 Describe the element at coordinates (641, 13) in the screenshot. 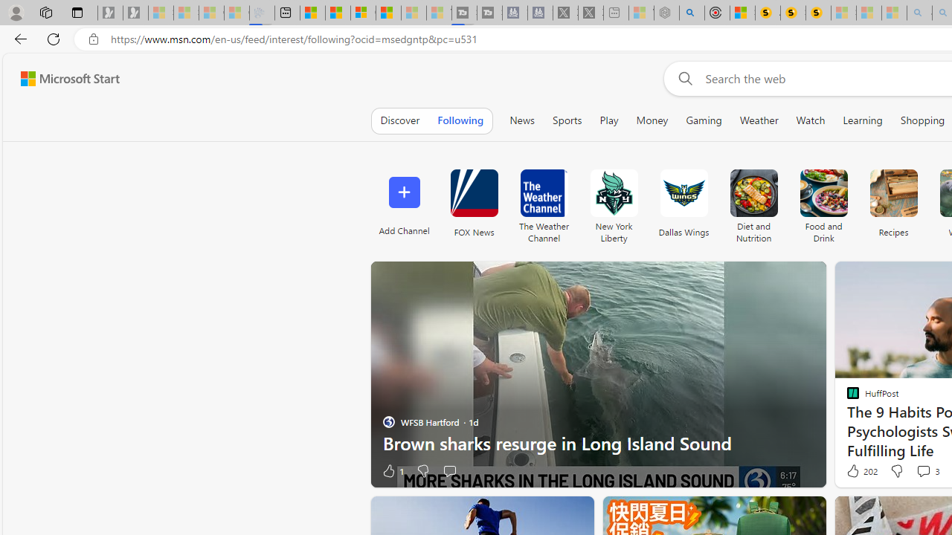

I see `Wildlife - MSN - Sleeping` at that location.